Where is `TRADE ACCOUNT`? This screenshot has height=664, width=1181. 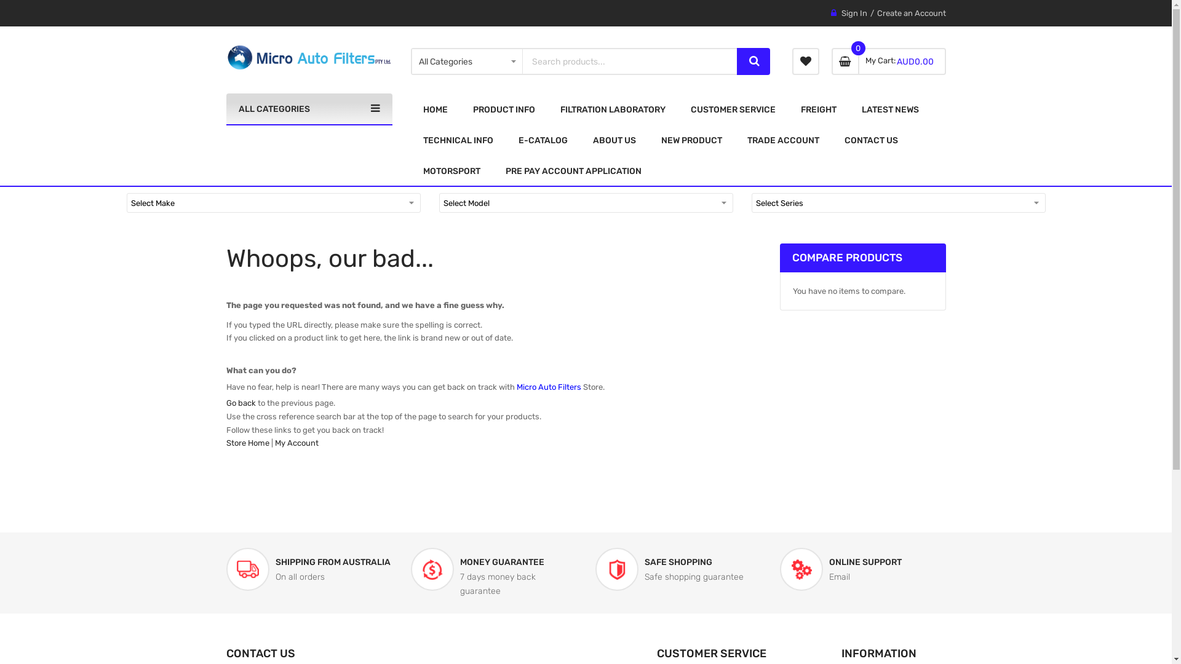
TRADE ACCOUNT is located at coordinates (782, 140).